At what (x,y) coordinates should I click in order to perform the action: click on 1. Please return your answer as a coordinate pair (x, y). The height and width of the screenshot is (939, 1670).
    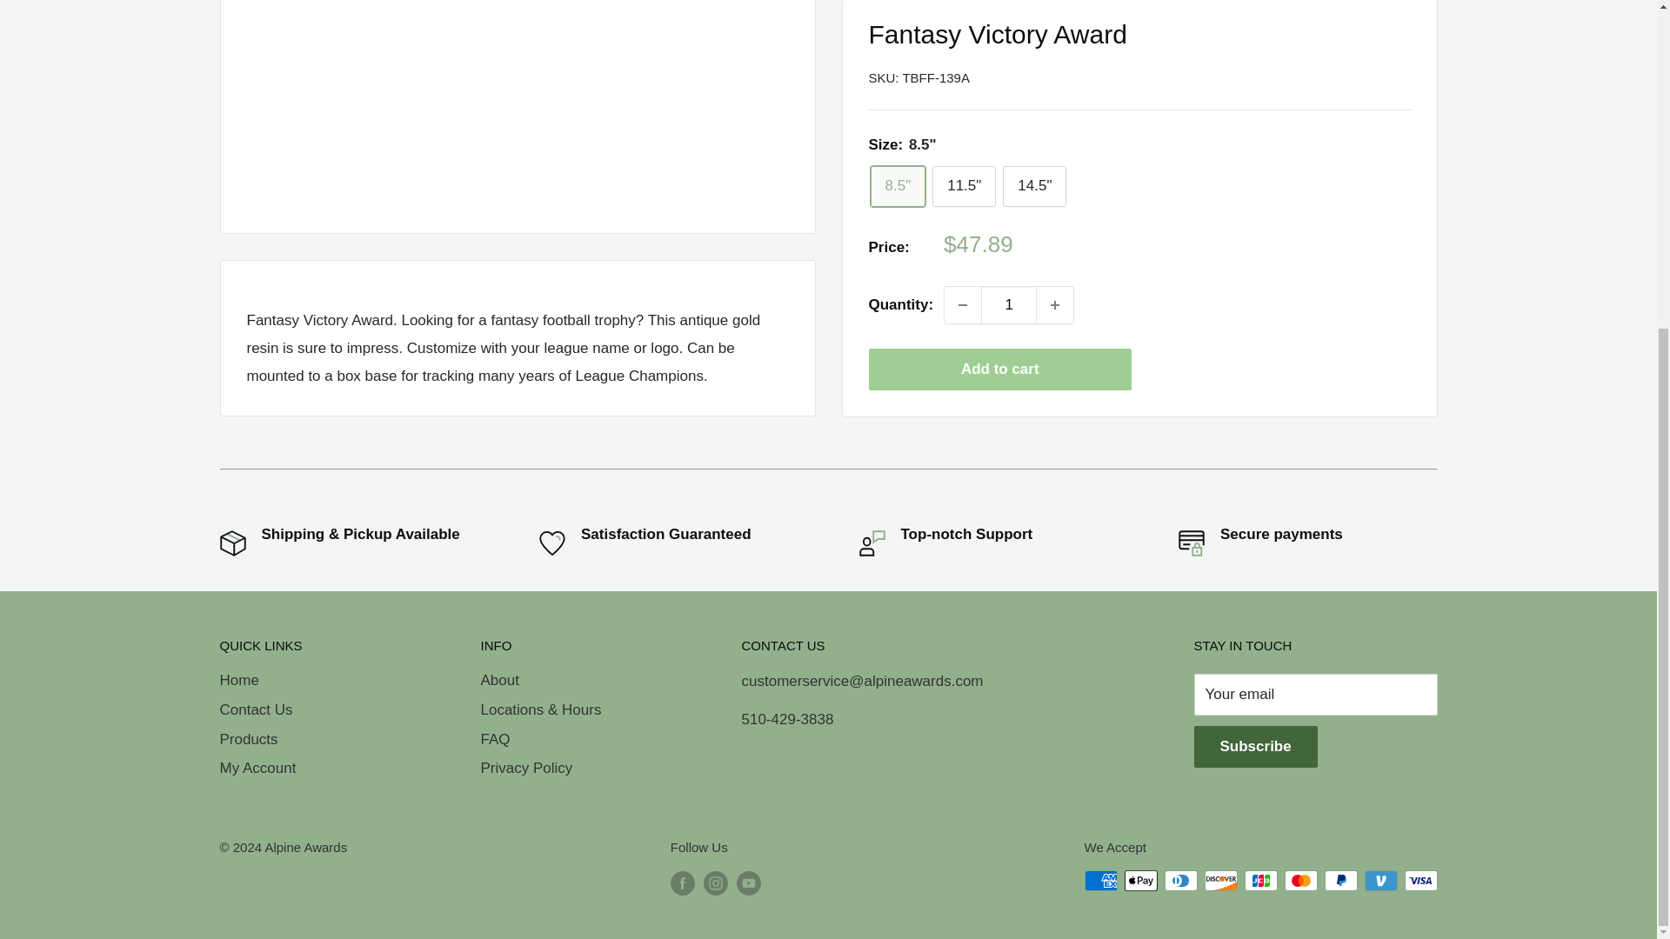
    Looking at the image, I should click on (1009, 93).